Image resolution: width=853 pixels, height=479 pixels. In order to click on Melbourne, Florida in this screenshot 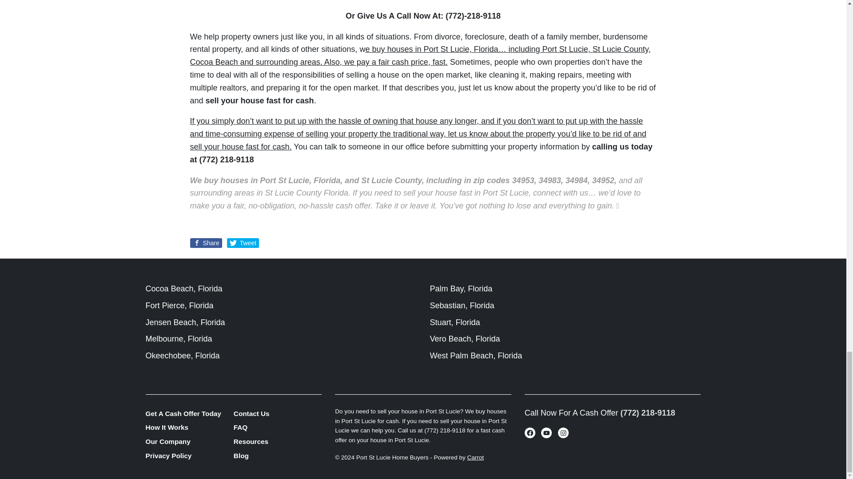, I will do `click(179, 339)`.